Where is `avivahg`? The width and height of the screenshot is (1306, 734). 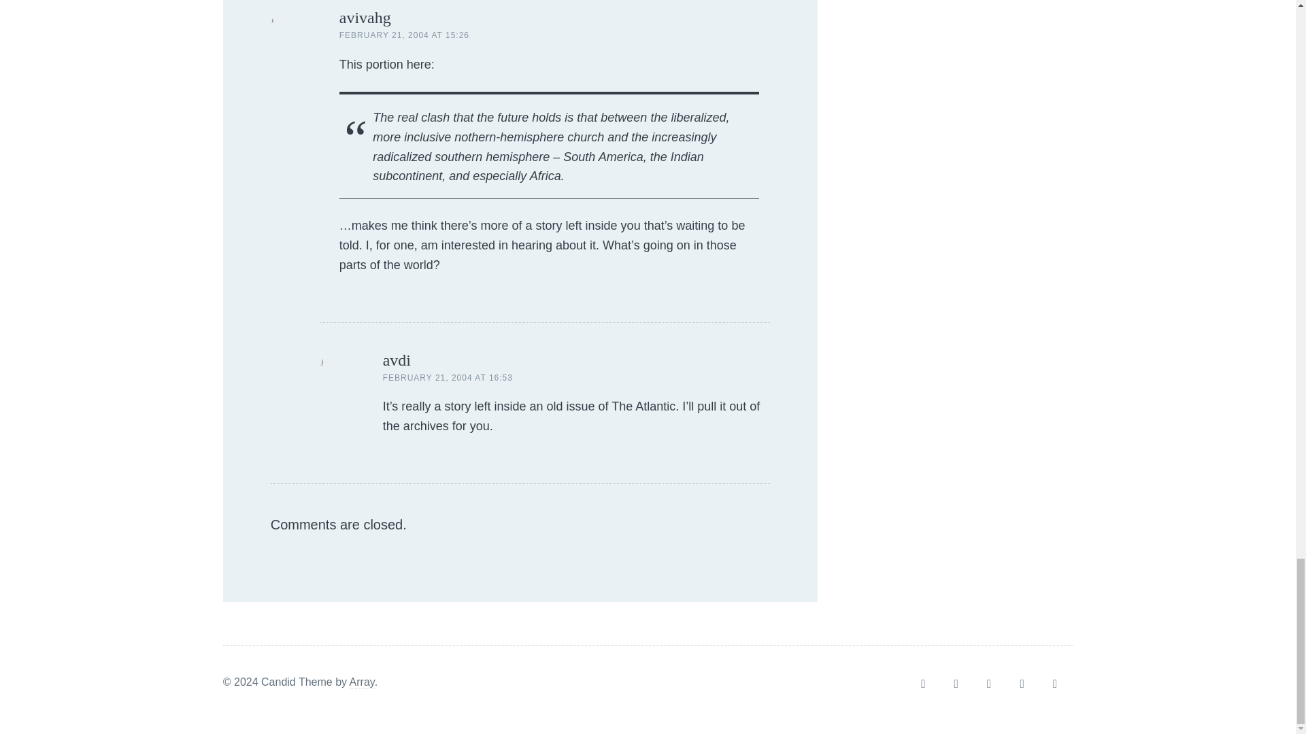
avivahg is located at coordinates (365, 17).